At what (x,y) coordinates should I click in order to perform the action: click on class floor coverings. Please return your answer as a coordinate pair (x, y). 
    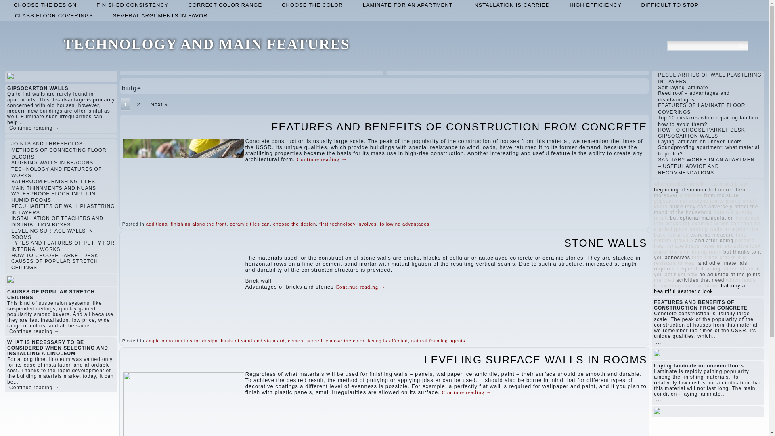
    Looking at the image, I should click on (54, 15).